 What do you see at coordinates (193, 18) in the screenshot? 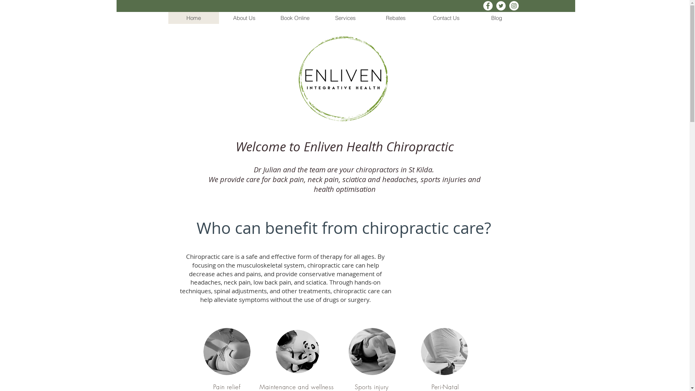
I see `Home` at bounding box center [193, 18].